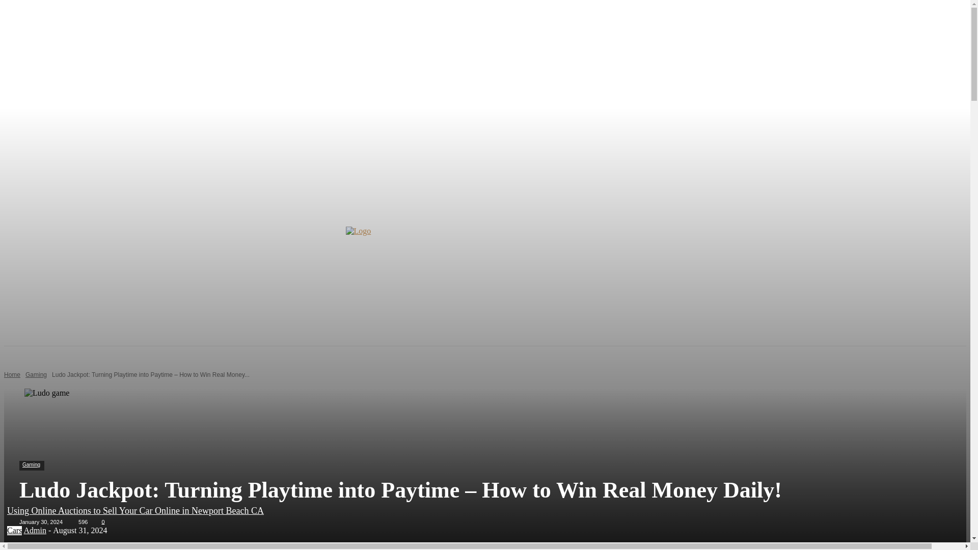 The image size is (978, 550). Describe the element at coordinates (31, 465) in the screenshot. I see `Gaming` at that location.